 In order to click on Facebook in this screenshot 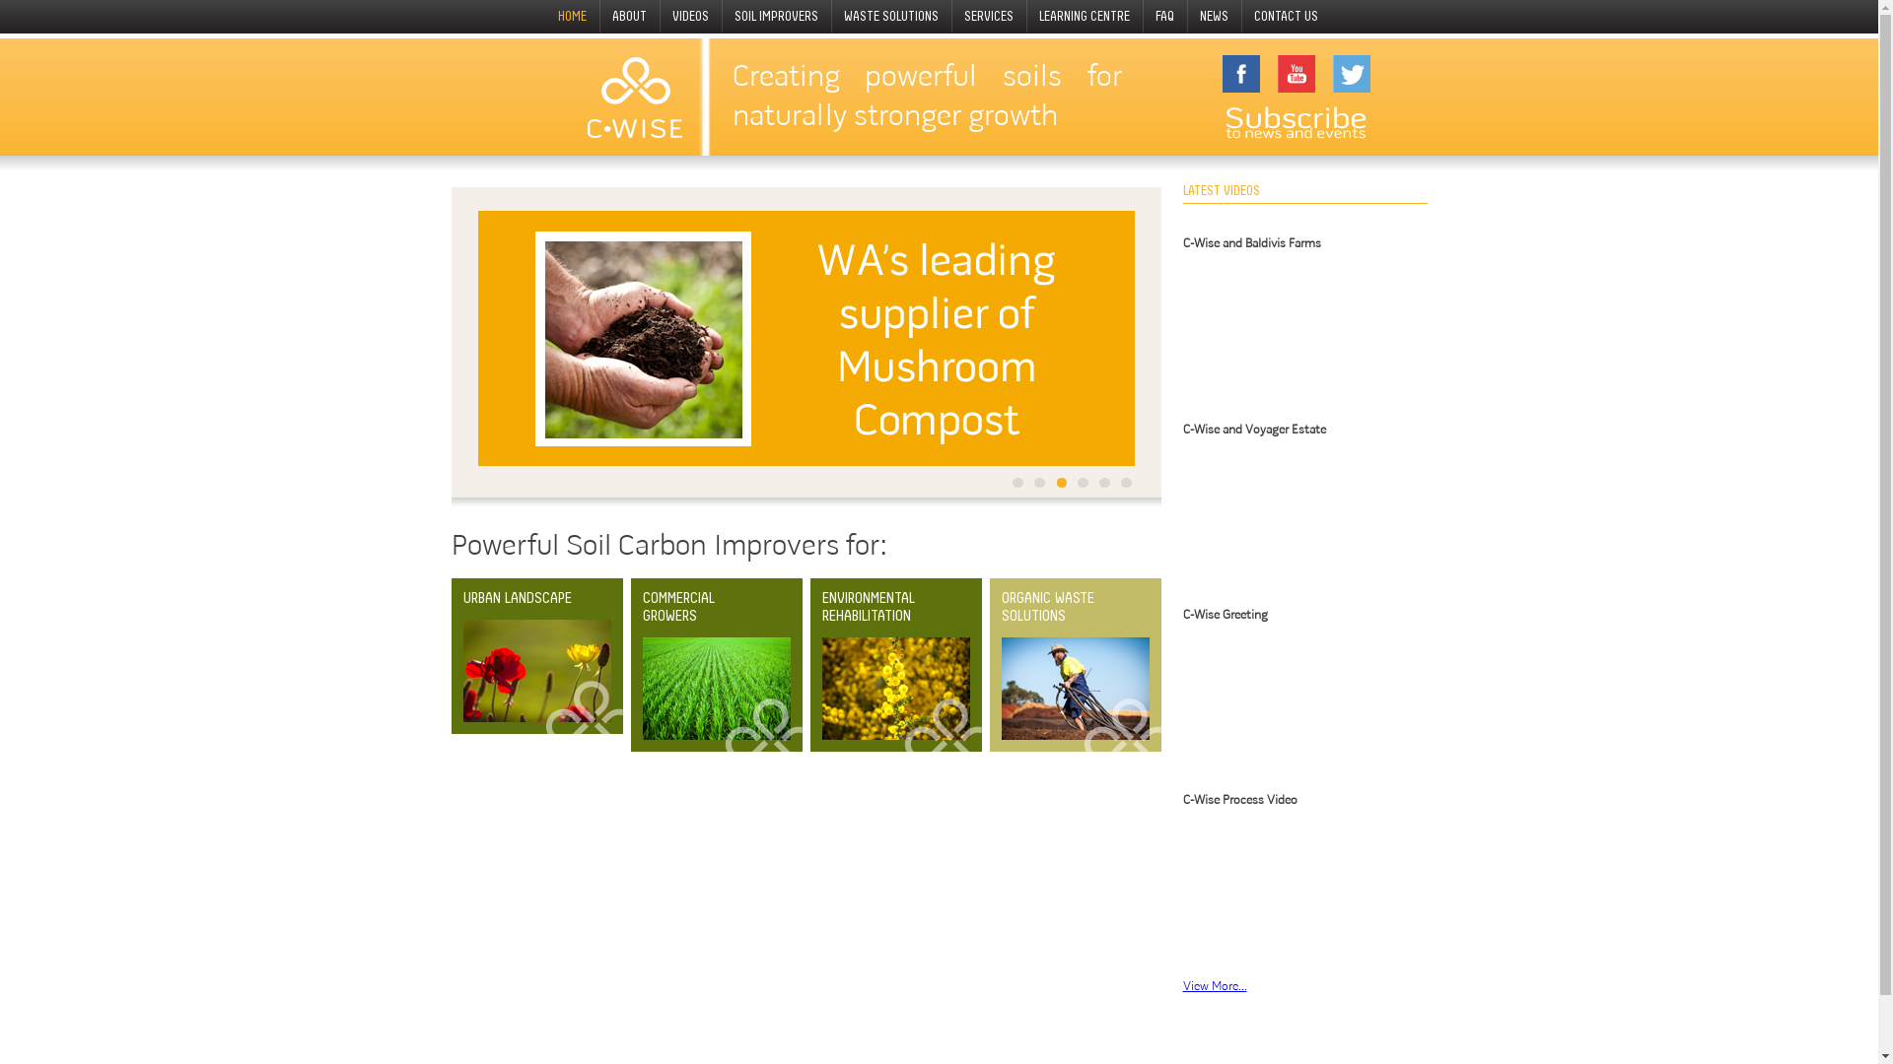, I will do `click(1241, 74)`.